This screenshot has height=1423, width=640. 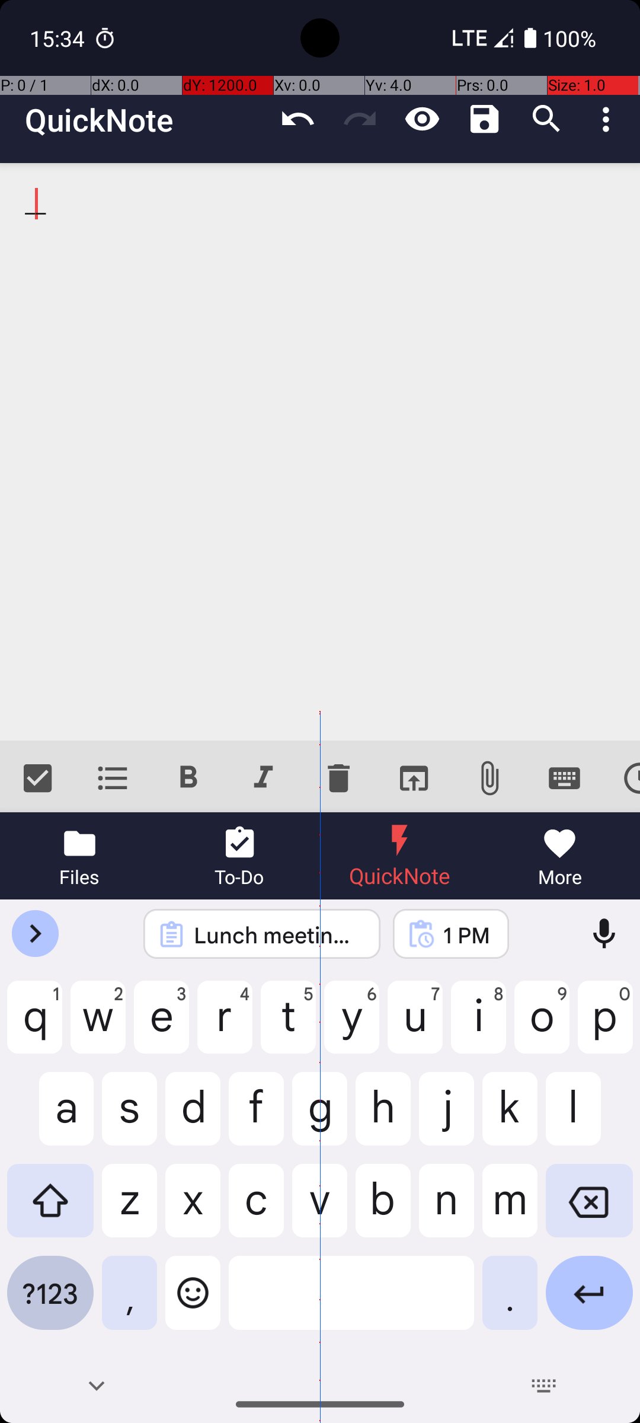 I want to click on Lunch meeting with Sarah at 1 PM Cafe L'amour., so click(x=277, y=934).